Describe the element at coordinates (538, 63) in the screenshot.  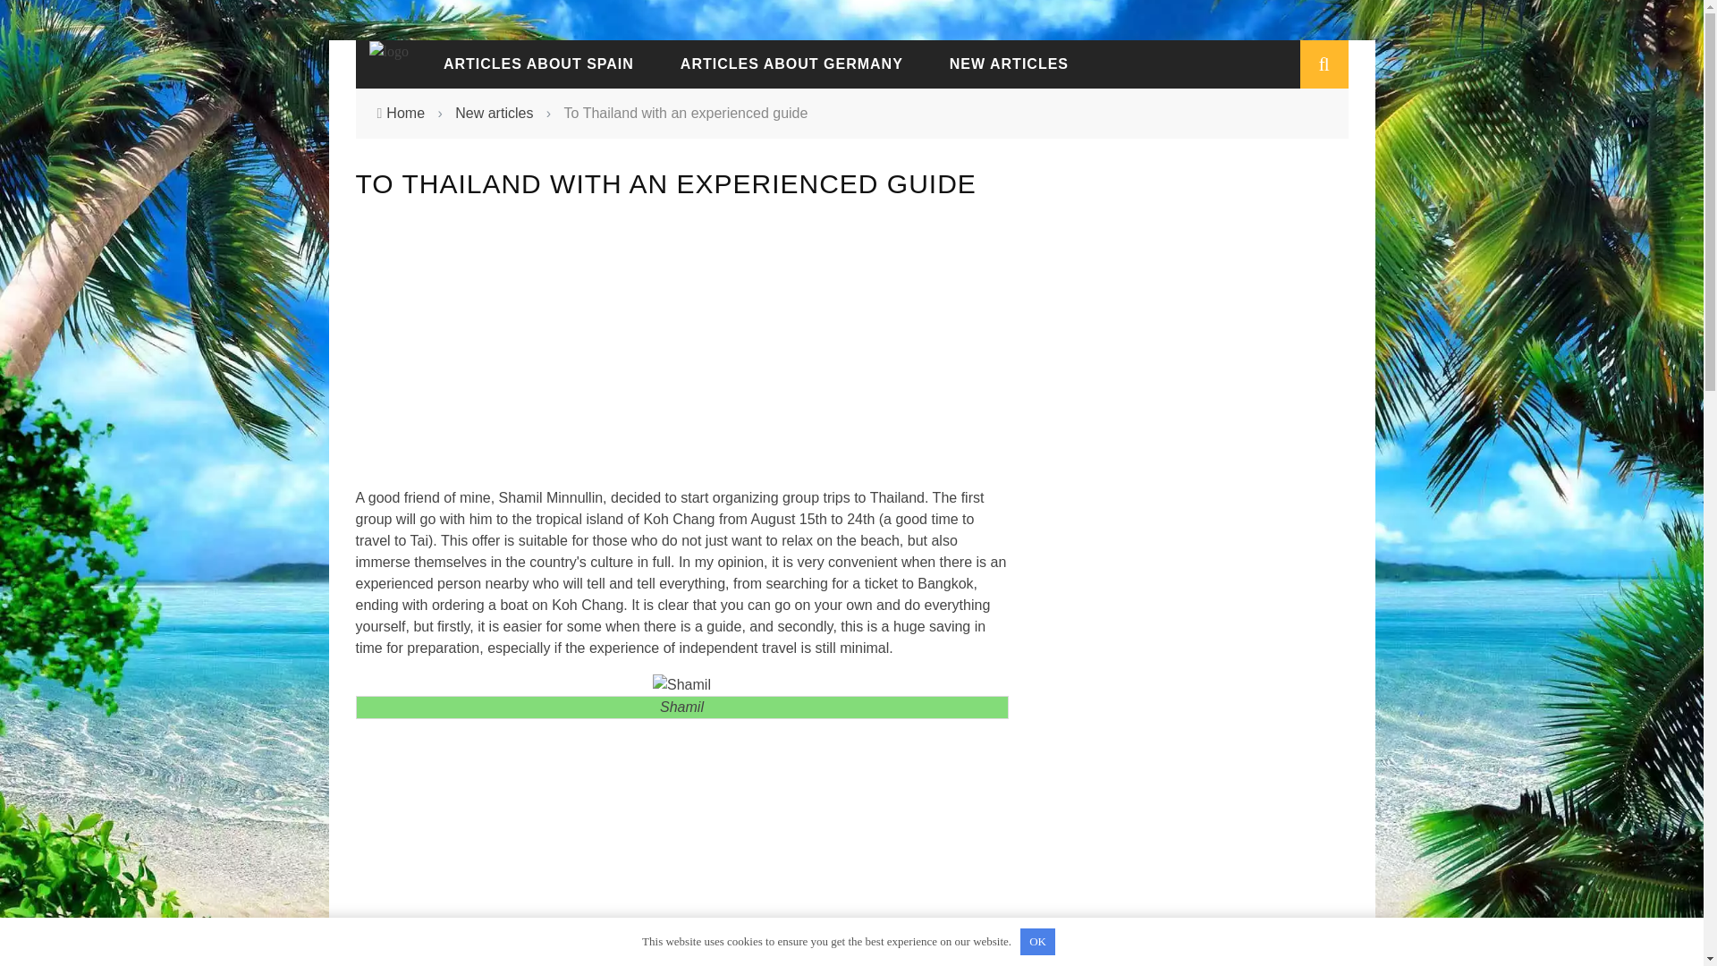
I see `ARTICLES ABOUT SPAIN` at that location.